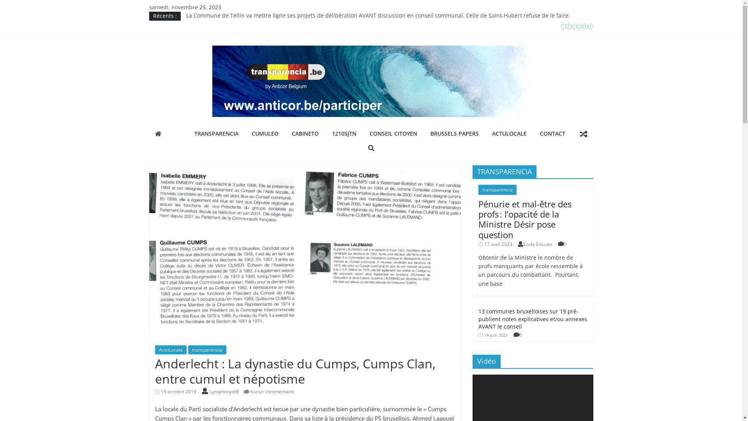 The width and height of the screenshot is (748, 421). What do you see at coordinates (496, 244) in the screenshot?
I see `17 avril 2023` at bounding box center [496, 244].